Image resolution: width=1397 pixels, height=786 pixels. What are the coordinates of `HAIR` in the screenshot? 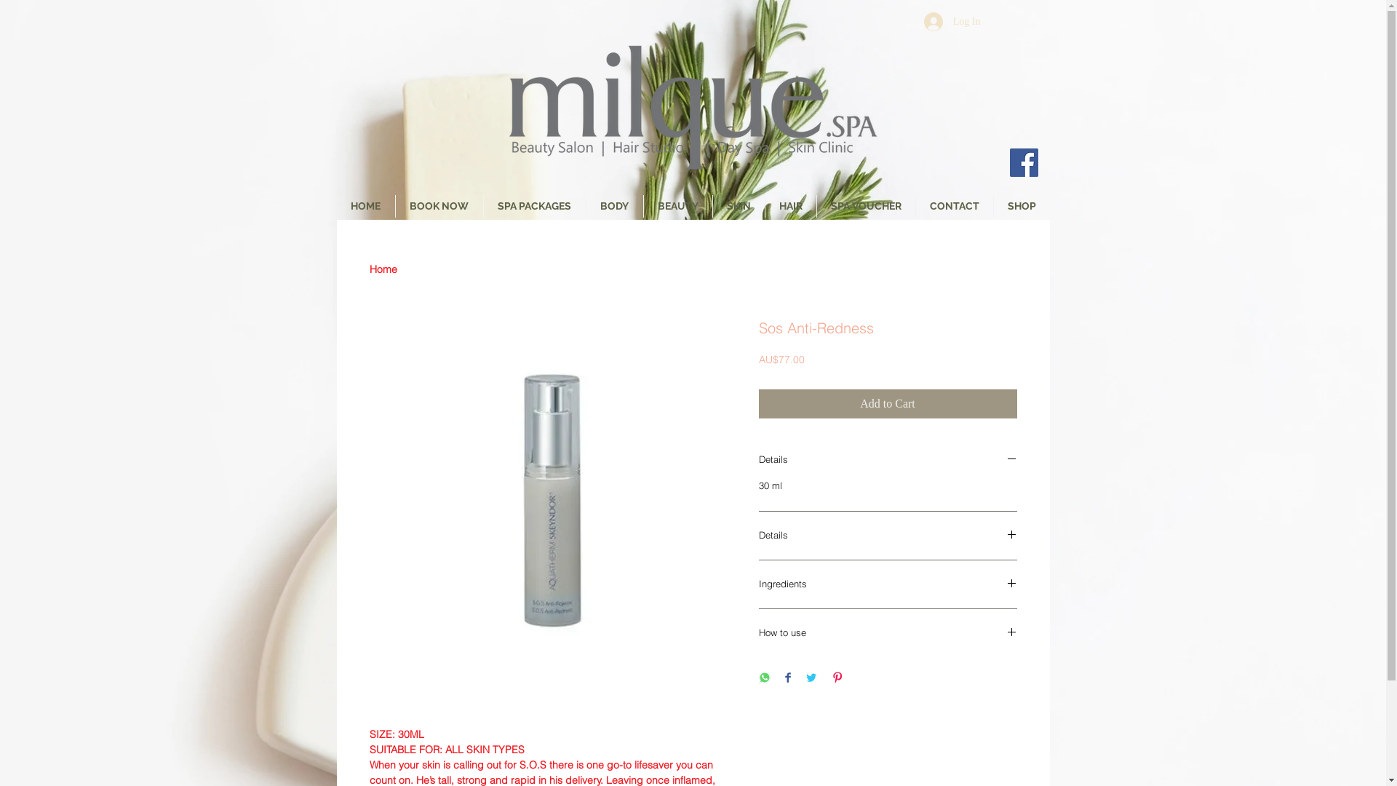 It's located at (791, 207).